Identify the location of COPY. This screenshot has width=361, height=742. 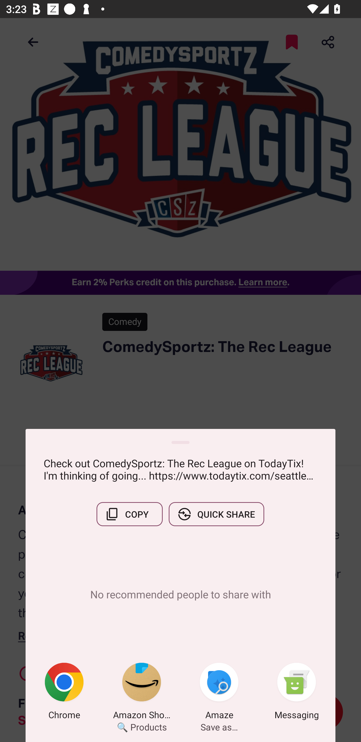
(129, 514).